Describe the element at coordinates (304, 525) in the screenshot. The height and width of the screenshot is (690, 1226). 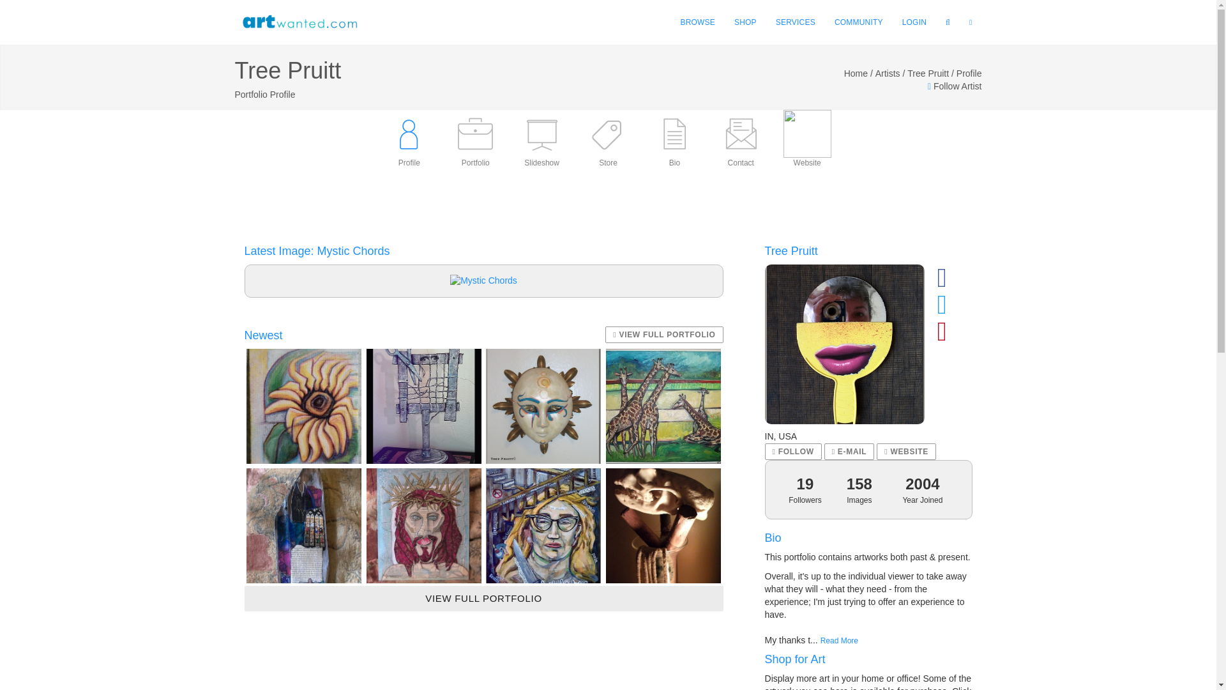
I see `Gothic Cathedral Collage on Old Barn Wood` at that location.